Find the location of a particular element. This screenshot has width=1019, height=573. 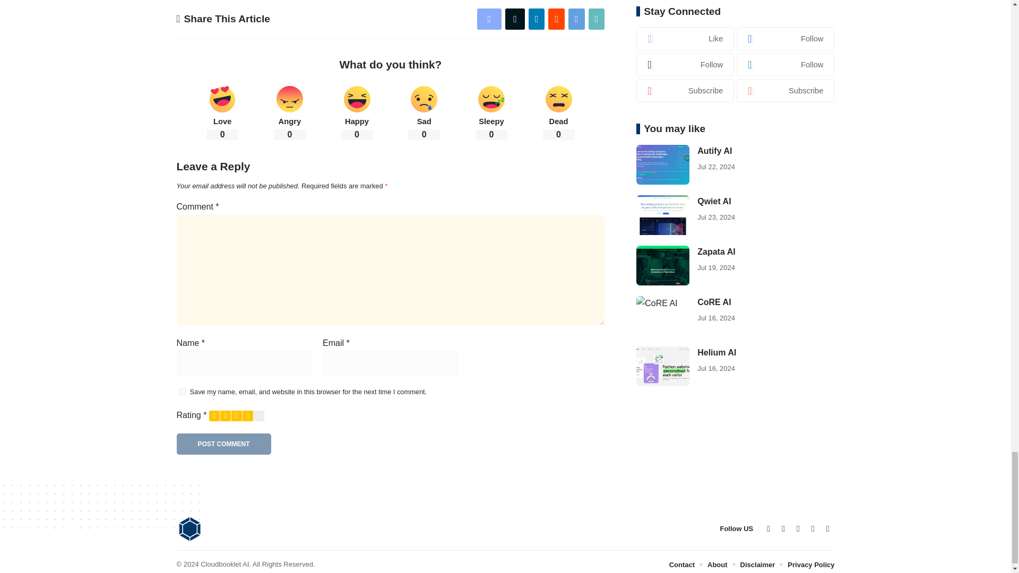

2 Stars is located at coordinates (225, 416).